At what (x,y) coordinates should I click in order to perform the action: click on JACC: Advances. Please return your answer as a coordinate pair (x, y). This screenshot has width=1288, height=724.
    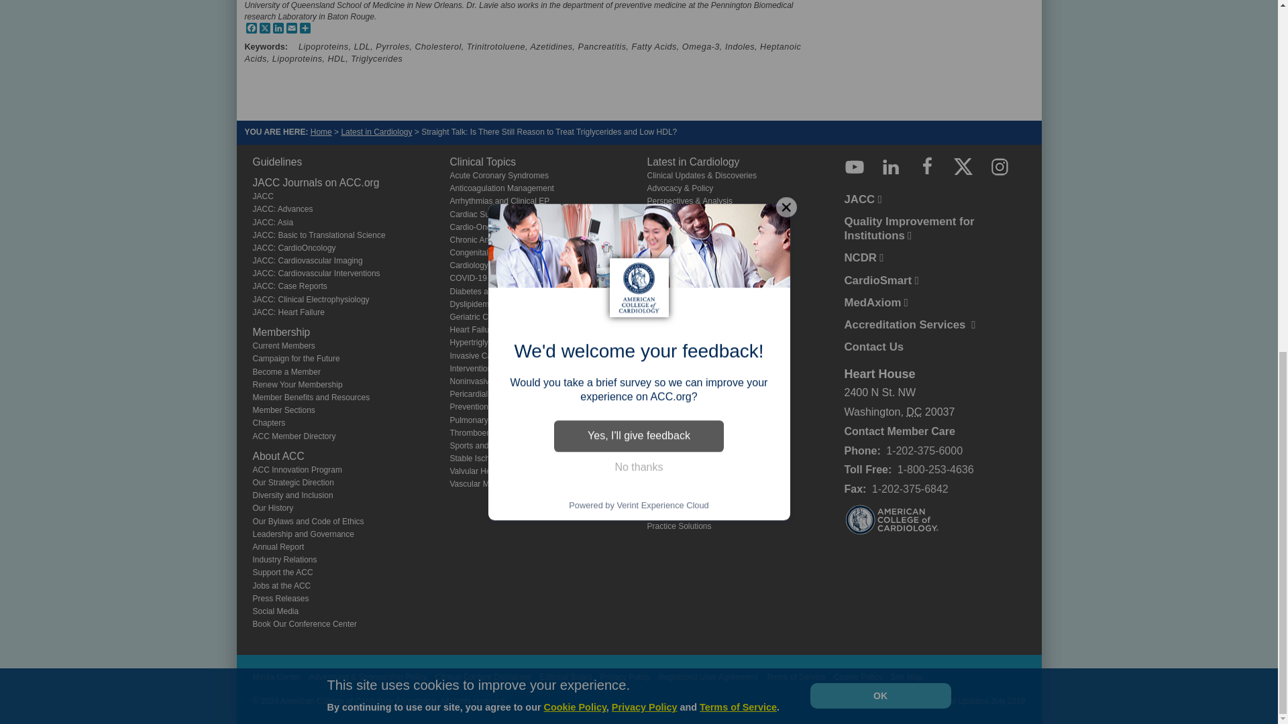
    Looking at the image, I should click on (282, 208).